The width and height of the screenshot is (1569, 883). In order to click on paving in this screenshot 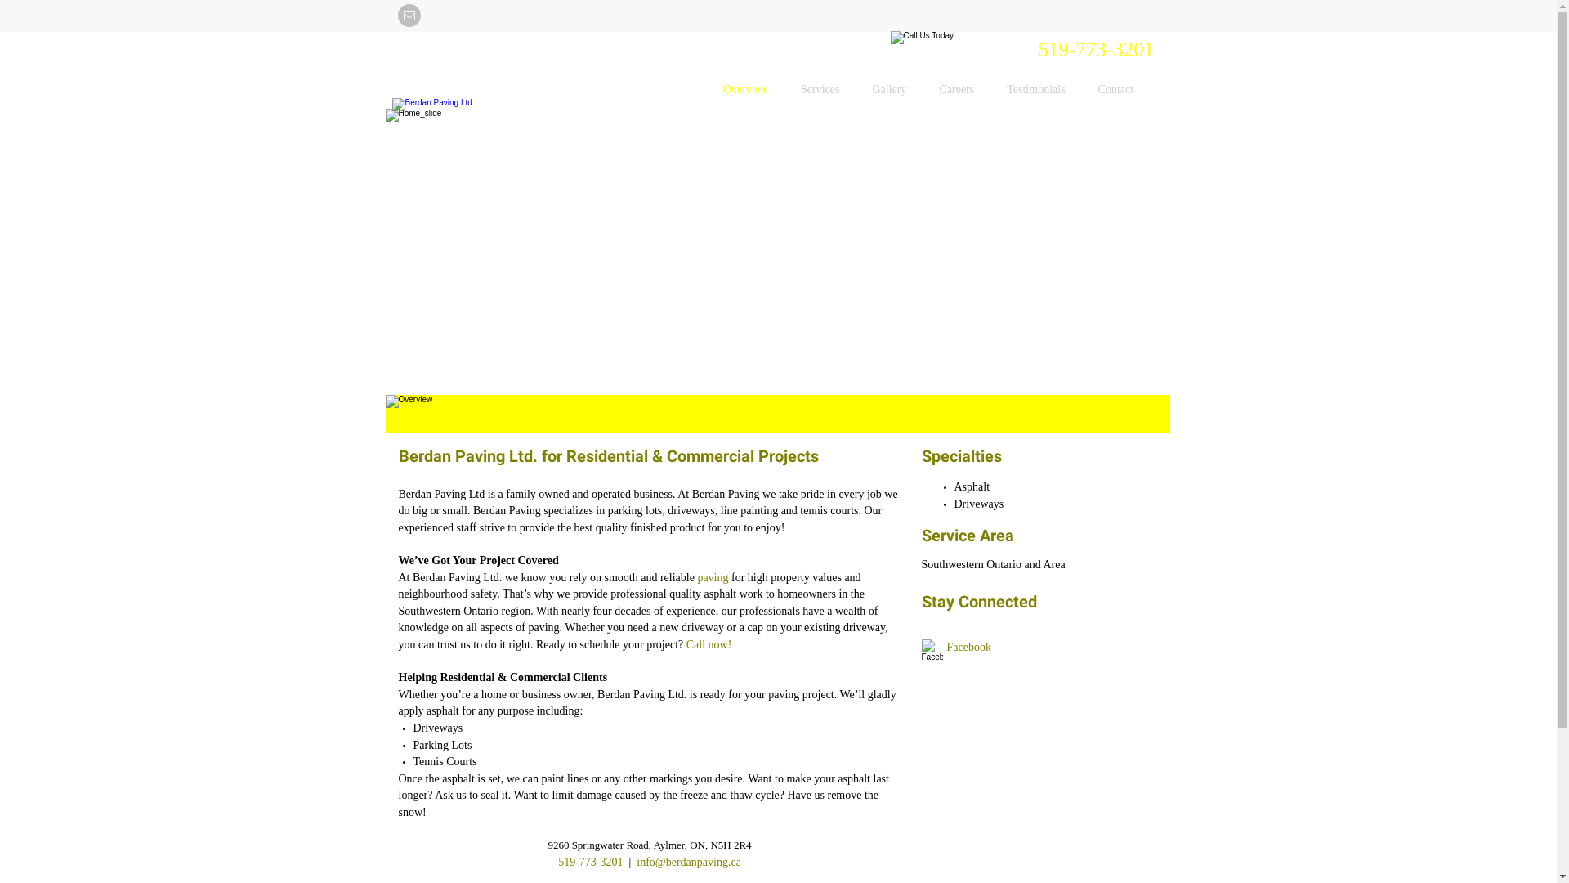, I will do `click(713, 577)`.